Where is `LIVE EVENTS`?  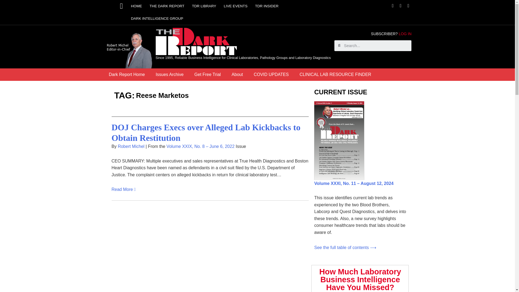
LIVE EVENTS is located at coordinates (236, 6).